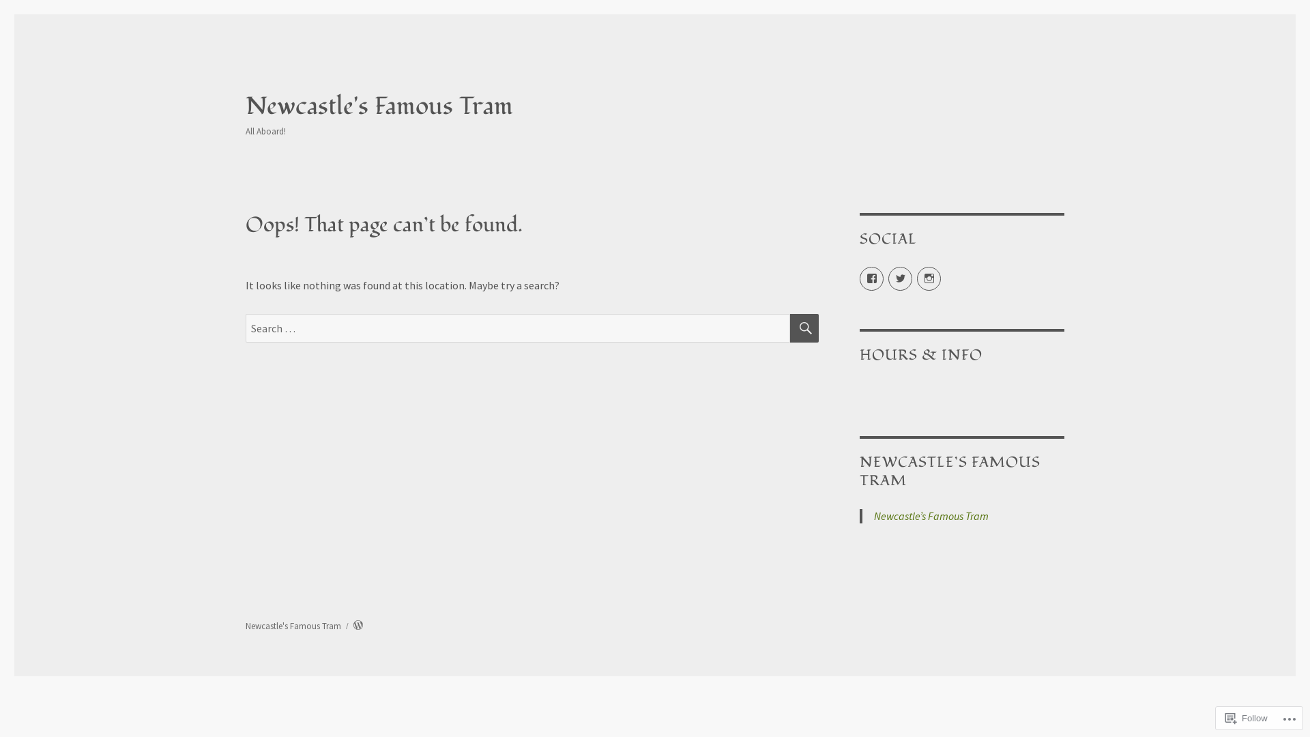 This screenshot has height=737, width=1310. I want to click on Newcastle's Famous Tram, so click(379, 106).